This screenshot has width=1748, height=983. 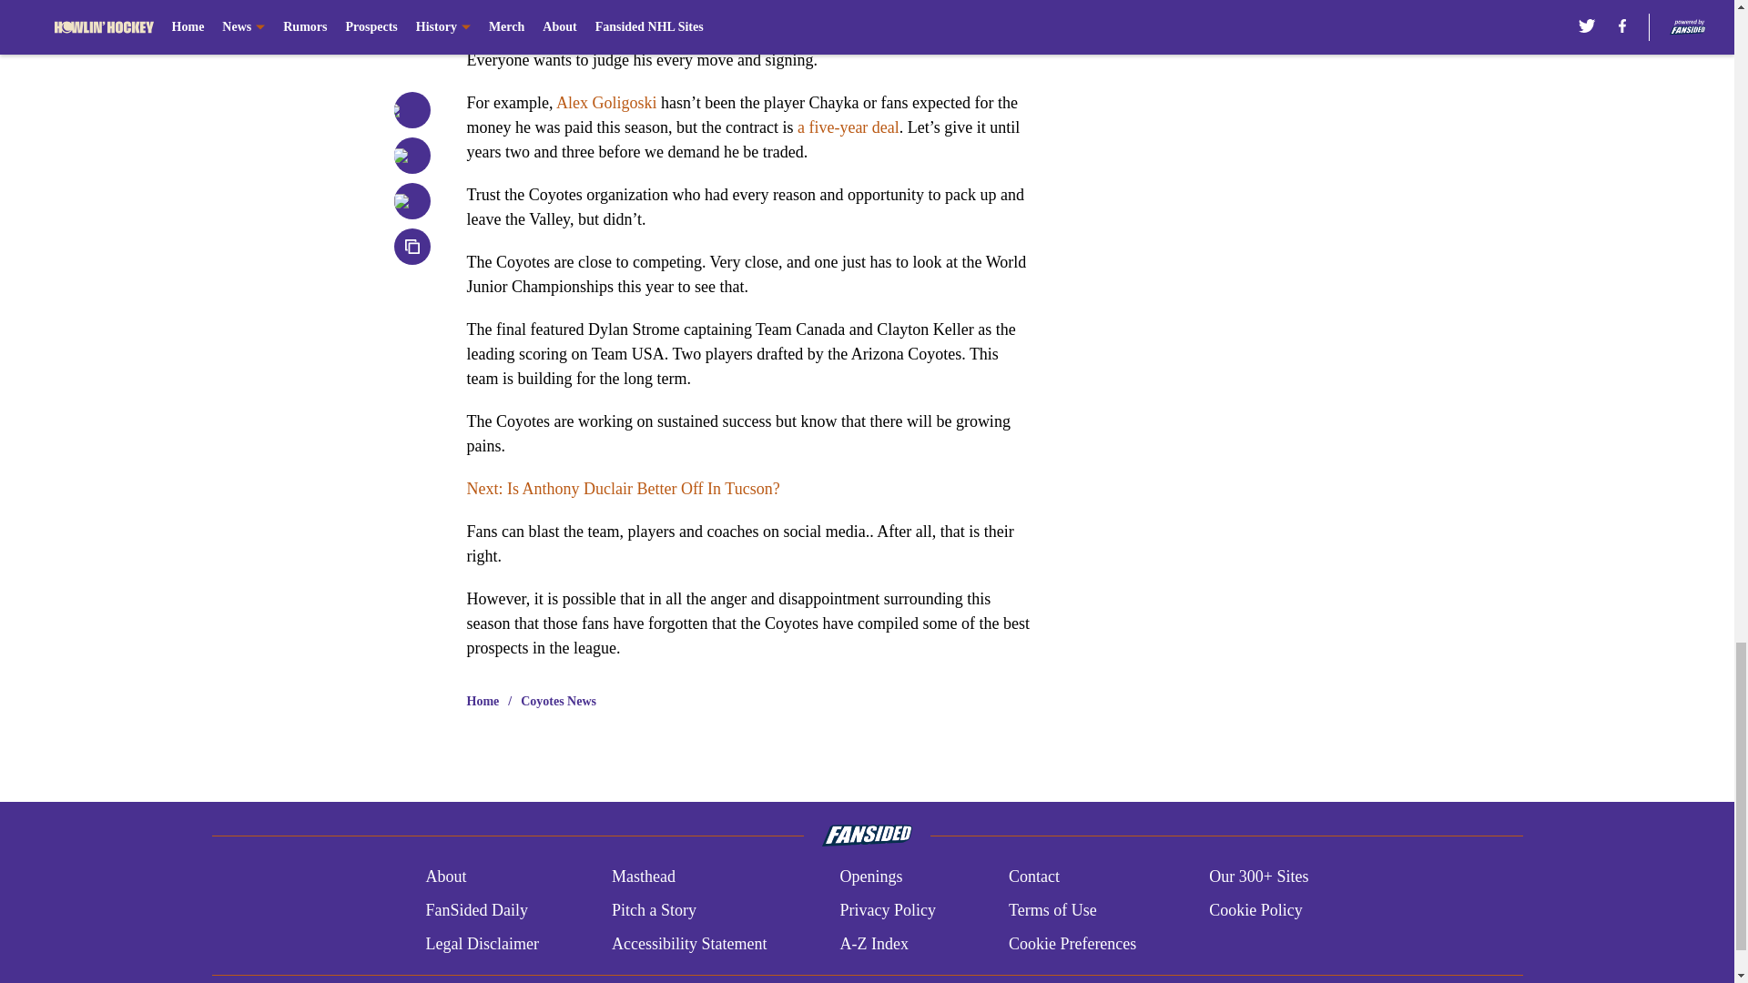 What do you see at coordinates (654, 910) in the screenshot?
I see `Pitch a Story` at bounding box center [654, 910].